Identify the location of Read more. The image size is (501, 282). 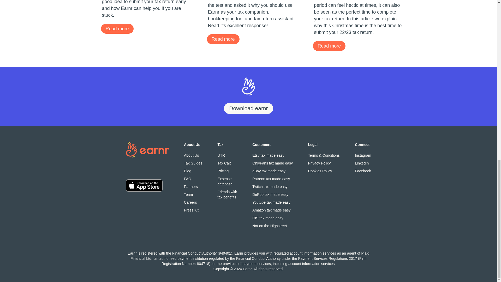
(329, 46).